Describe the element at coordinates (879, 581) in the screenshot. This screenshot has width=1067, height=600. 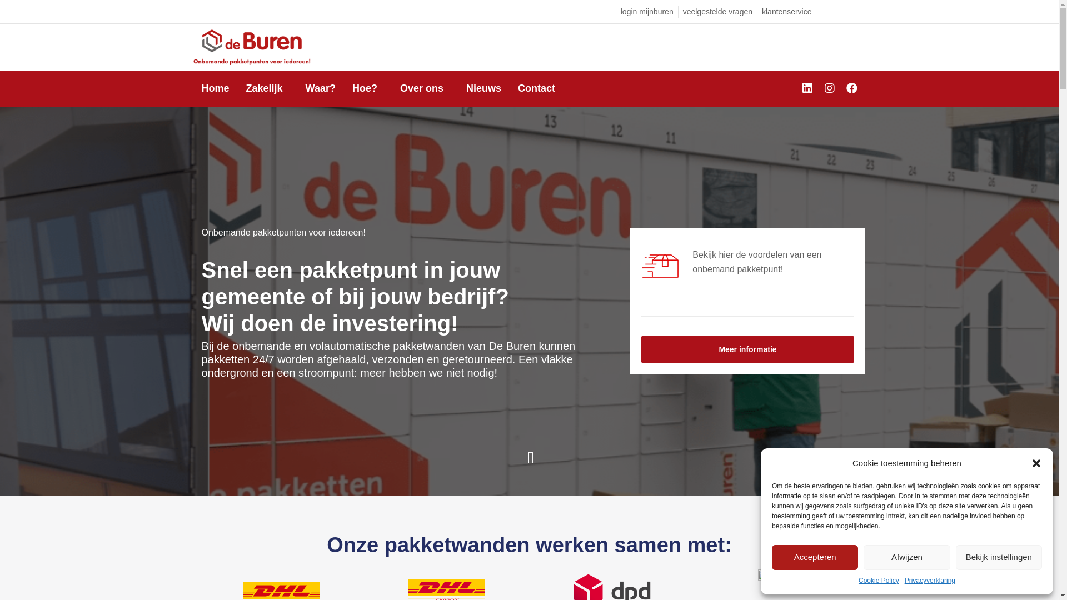
I see `Cookie Policy` at that location.